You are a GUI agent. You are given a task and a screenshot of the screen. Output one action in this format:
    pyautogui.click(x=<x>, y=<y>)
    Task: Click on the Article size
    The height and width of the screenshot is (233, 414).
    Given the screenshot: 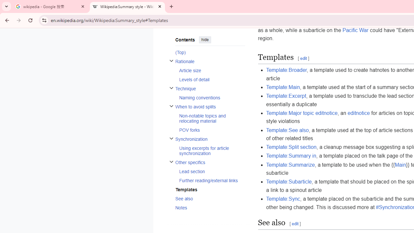 What is the action you would take?
    pyautogui.click(x=212, y=70)
    